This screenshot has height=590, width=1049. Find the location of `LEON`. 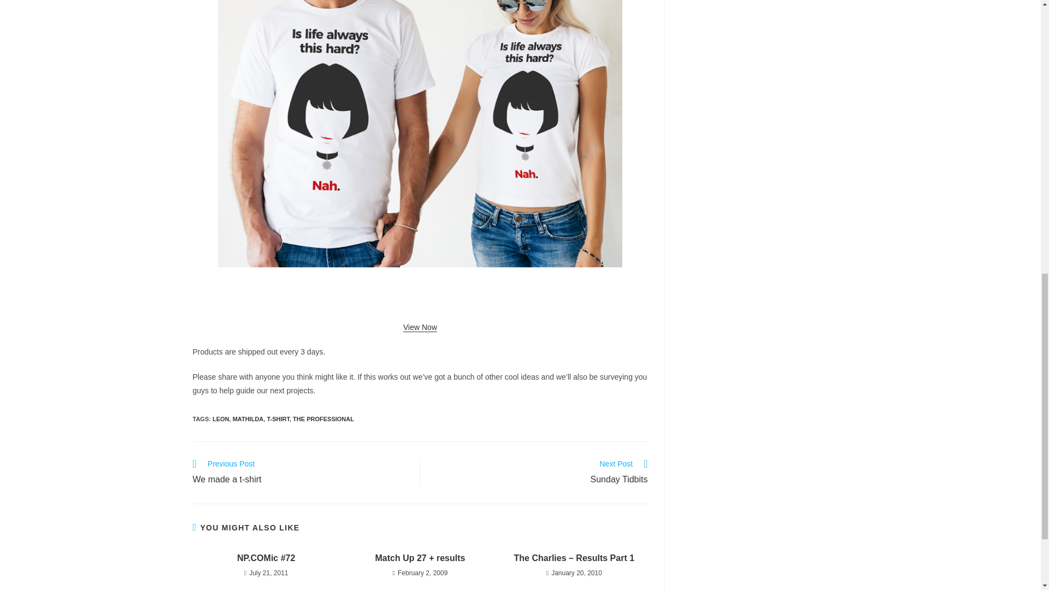

LEON is located at coordinates (221, 419).